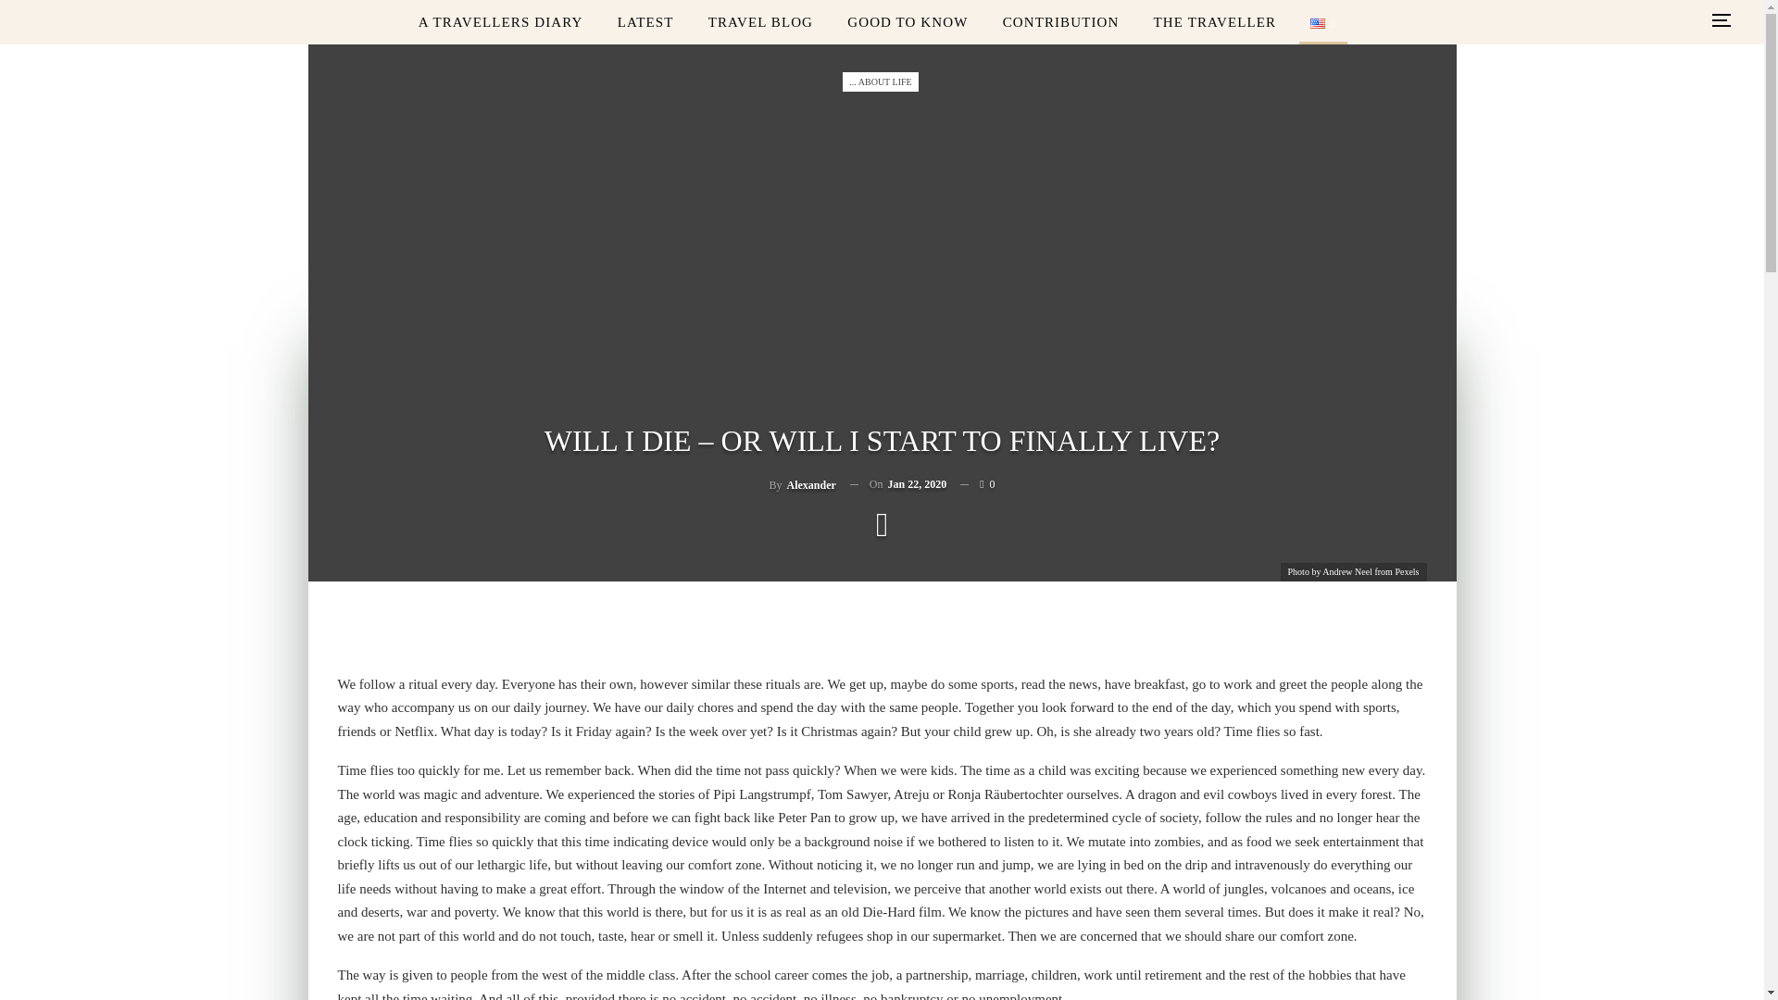  What do you see at coordinates (1061, 22) in the screenshot?
I see `CONTRIBUTION` at bounding box center [1061, 22].